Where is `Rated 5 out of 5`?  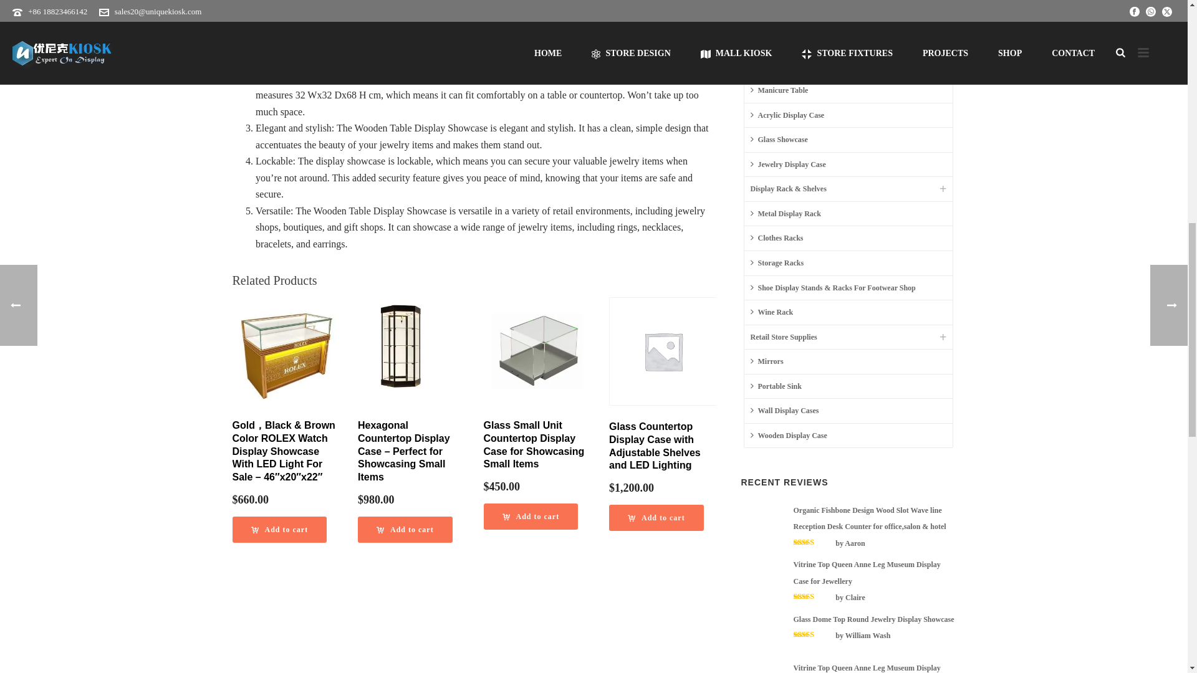 Rated 5 out of 5 is located at coordinates (813, 634).